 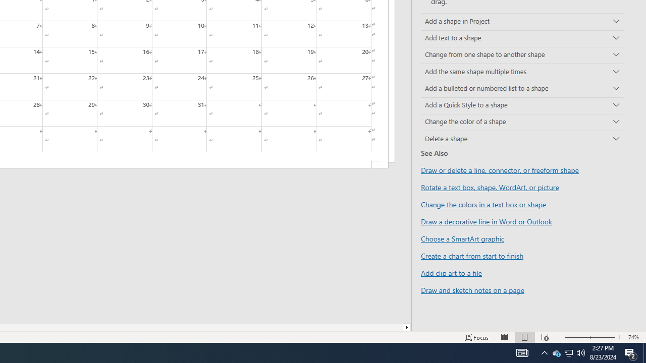 I want to click on Zoom In, so click(x=600, y=337).